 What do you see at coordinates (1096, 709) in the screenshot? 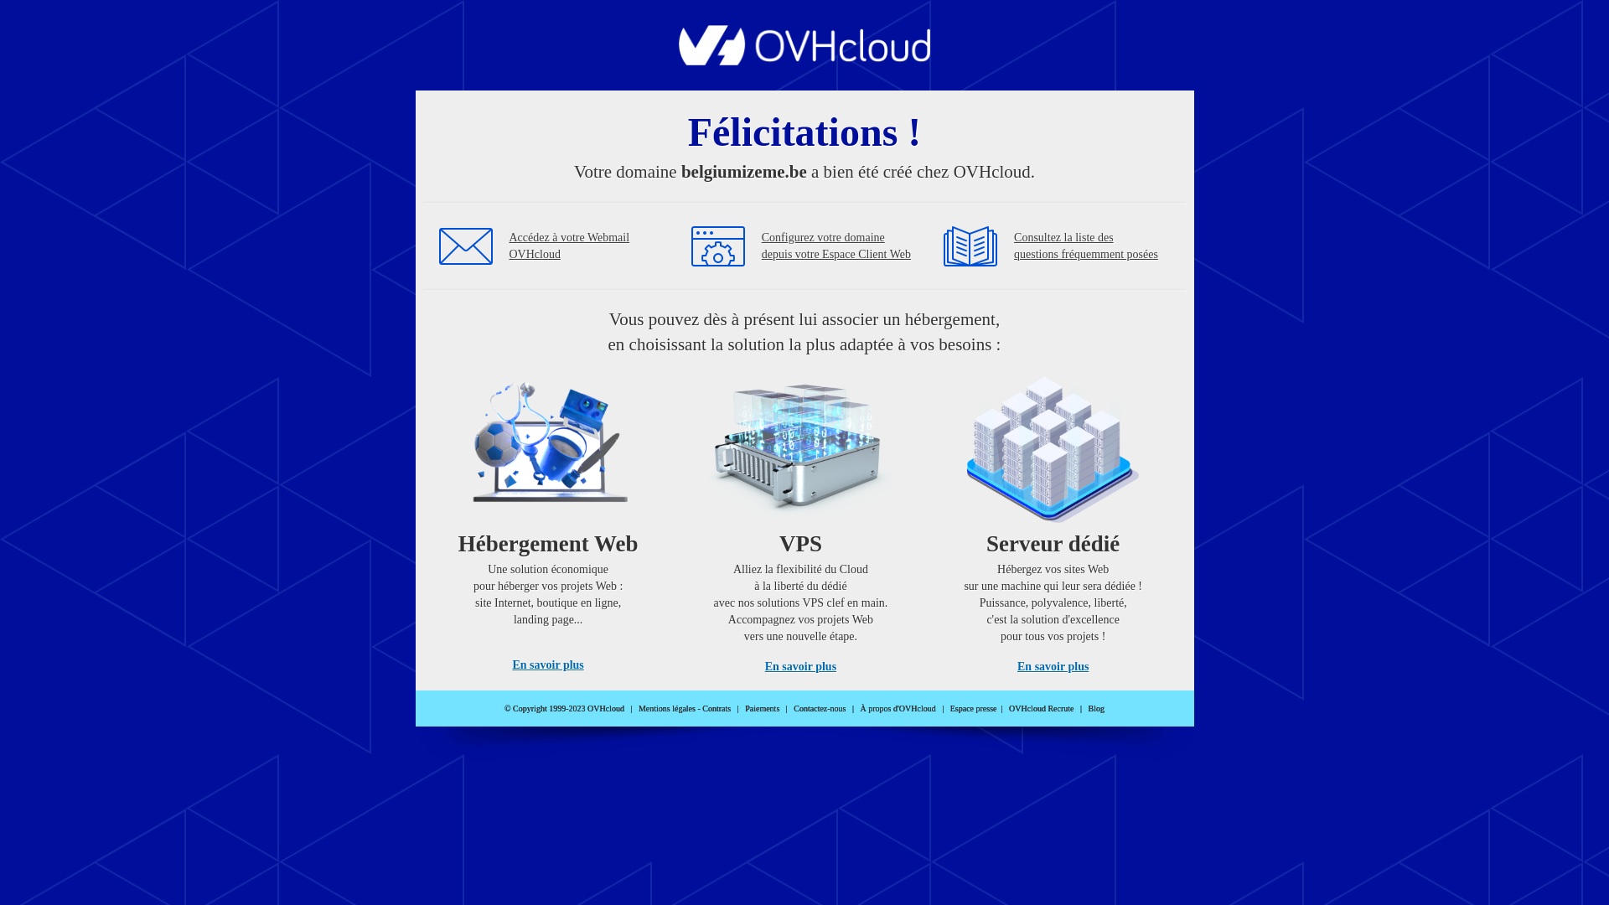
I see `Blog` at bounding box center [1096, 709].